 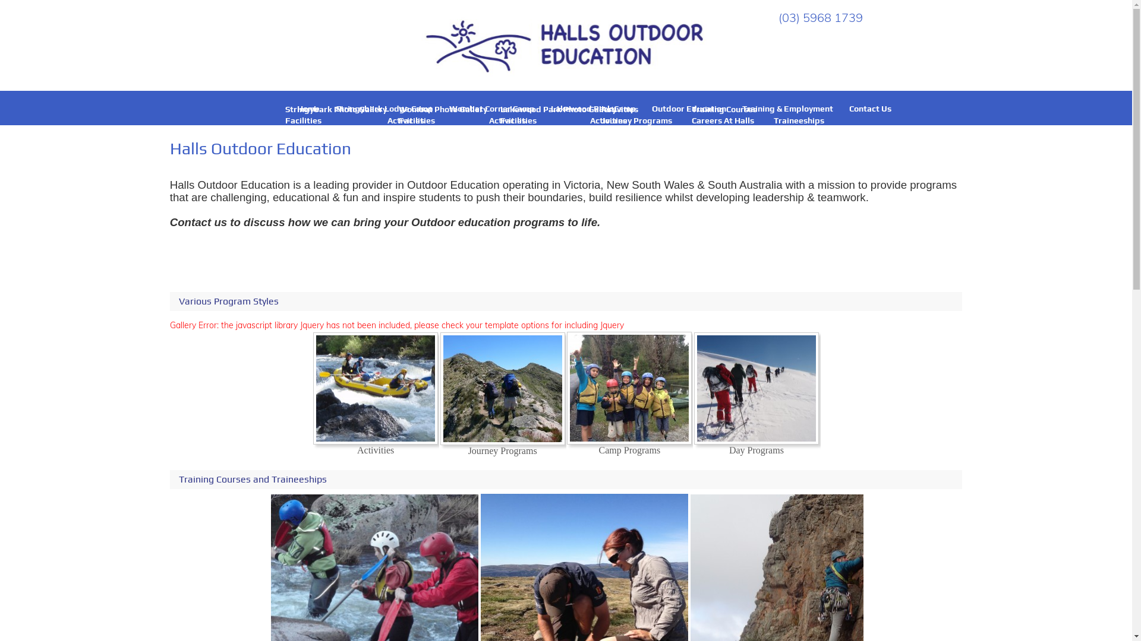 I want to click on Activities, so click(x=508, y=120).